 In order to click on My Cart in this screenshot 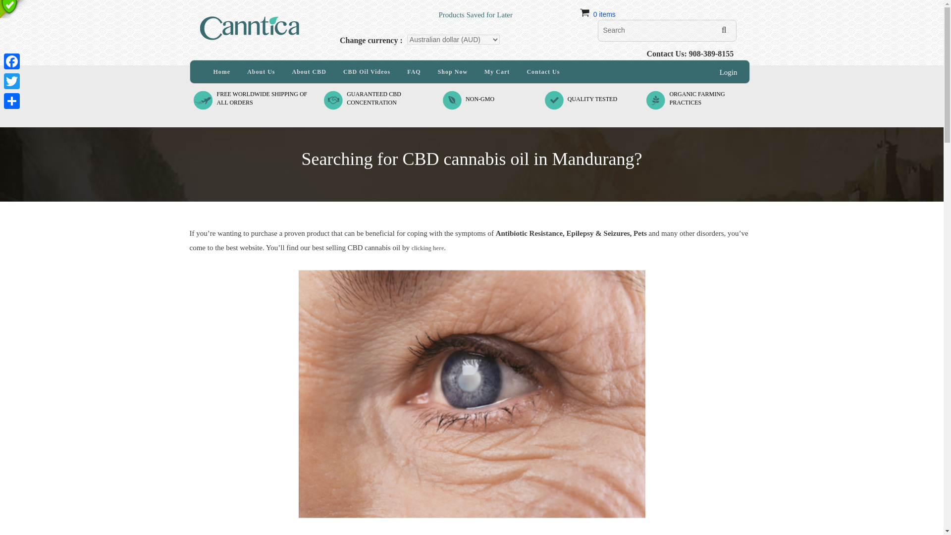, I will do `click(497, 72)`.